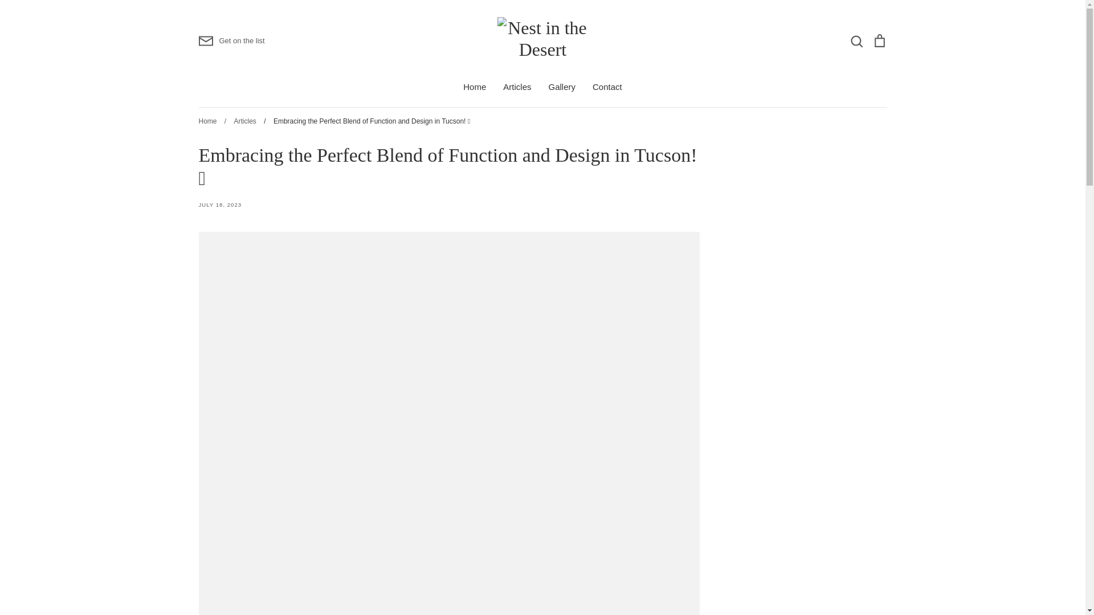 The height and width of the screenshot is (615, 1094). Describe the element at coordinates (474, 87) in the screenshot. I see `Home` at that location.